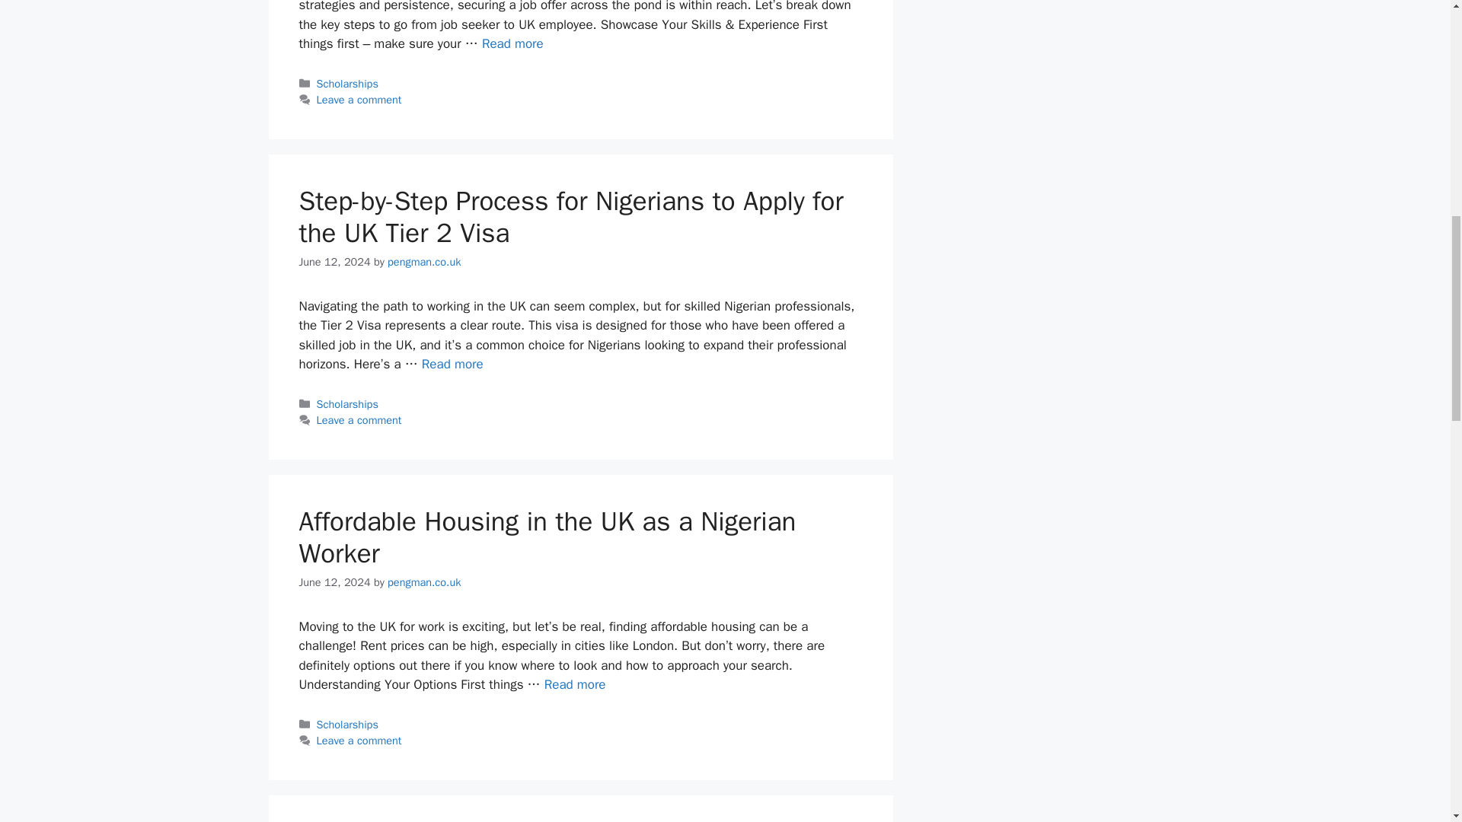  What do you see at coordinates (359, 100) in the screenshot?
I see `Leave a comment` at bounding box center [359, 100].